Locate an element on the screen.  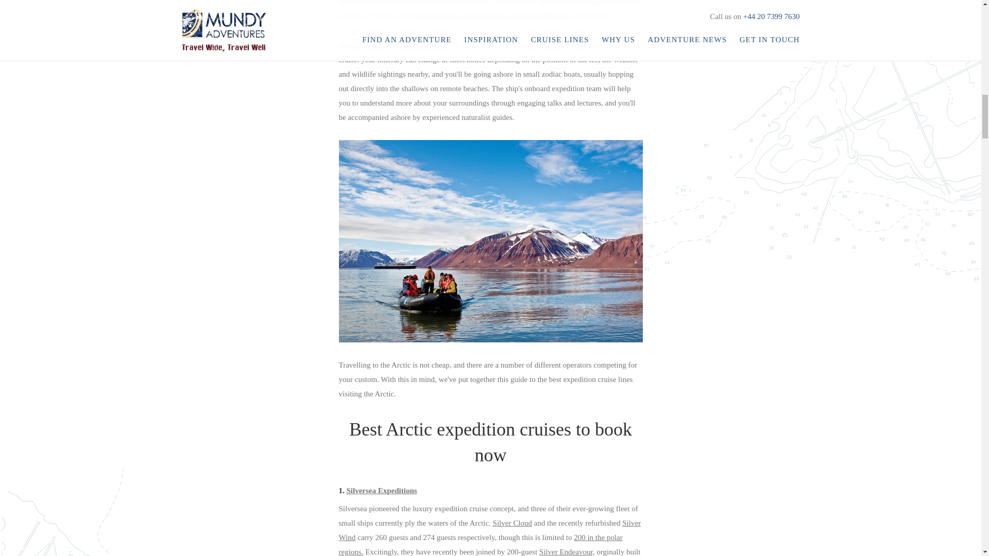
200 in the polar regions. is located at coordinates (481, 545).